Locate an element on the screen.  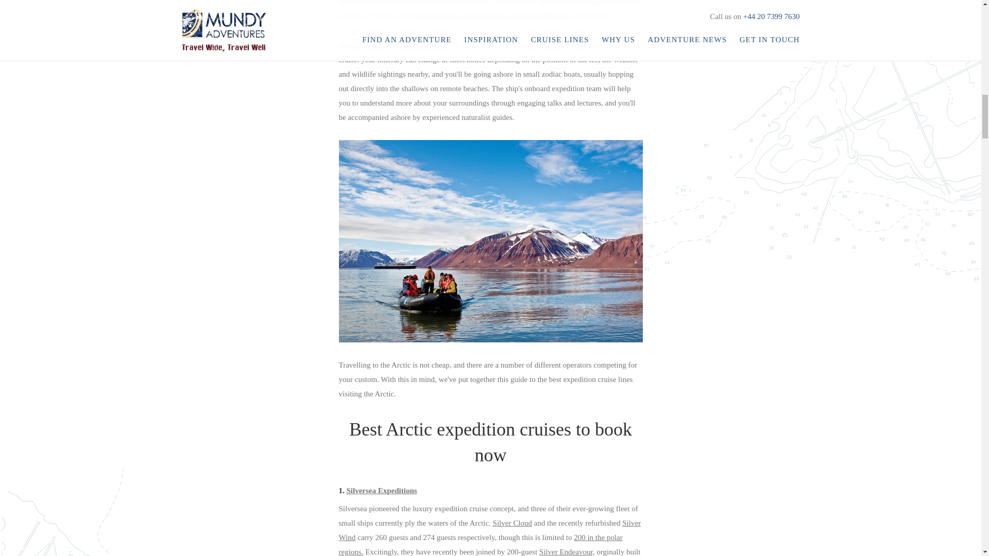
200 in the polar regions. is located at coordinates (481, 545).